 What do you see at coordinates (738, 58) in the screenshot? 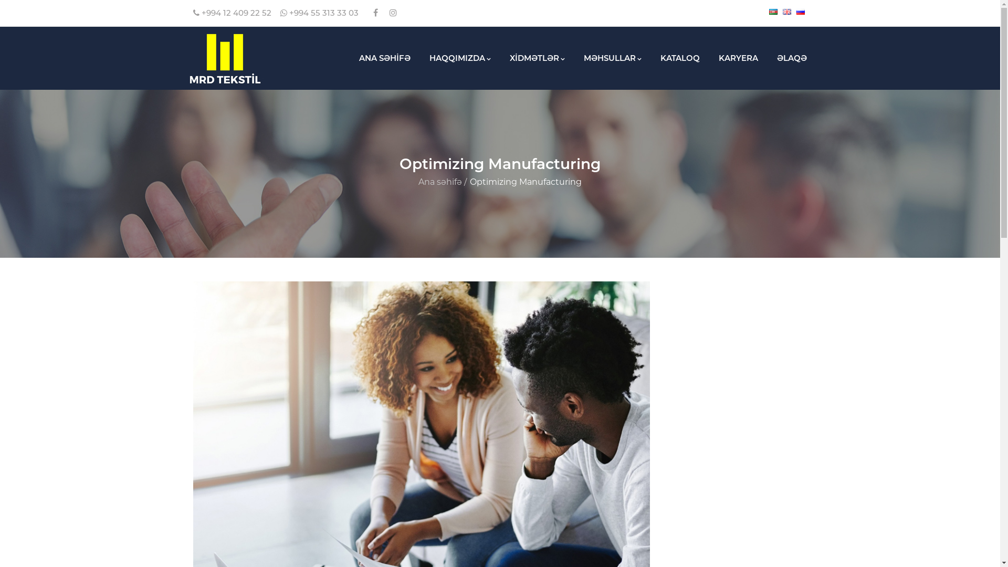
I see `KARYERA` at bounding box center [738, 58].